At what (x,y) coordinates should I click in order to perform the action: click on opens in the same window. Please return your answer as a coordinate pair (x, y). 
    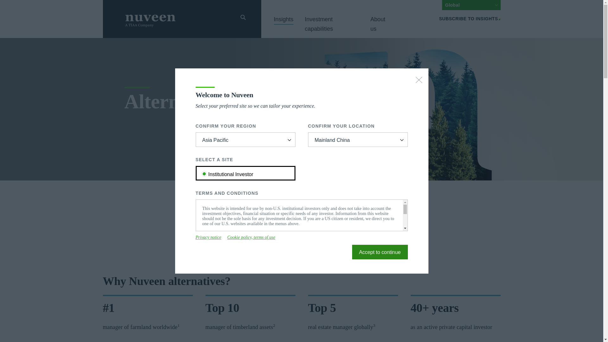
    Looking at the image, I should click on (380, 252).